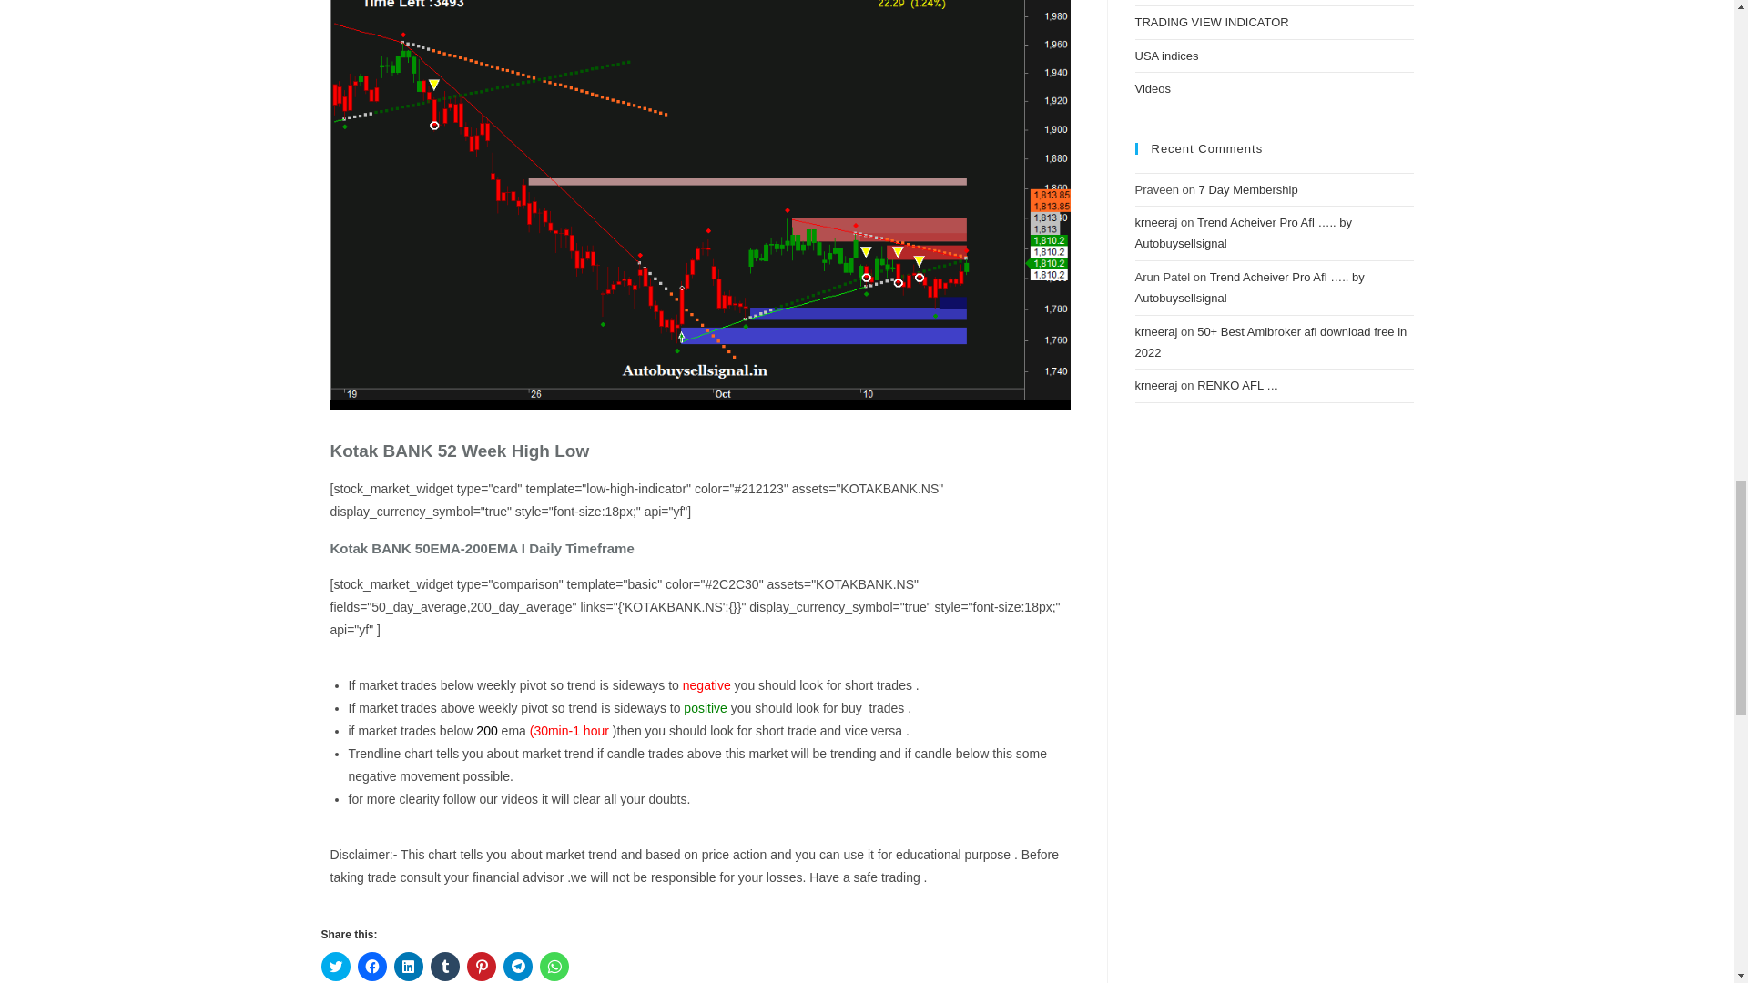 The image size is (1748, 983). I want to click on Click to share on Facebook, so click(371, 967).